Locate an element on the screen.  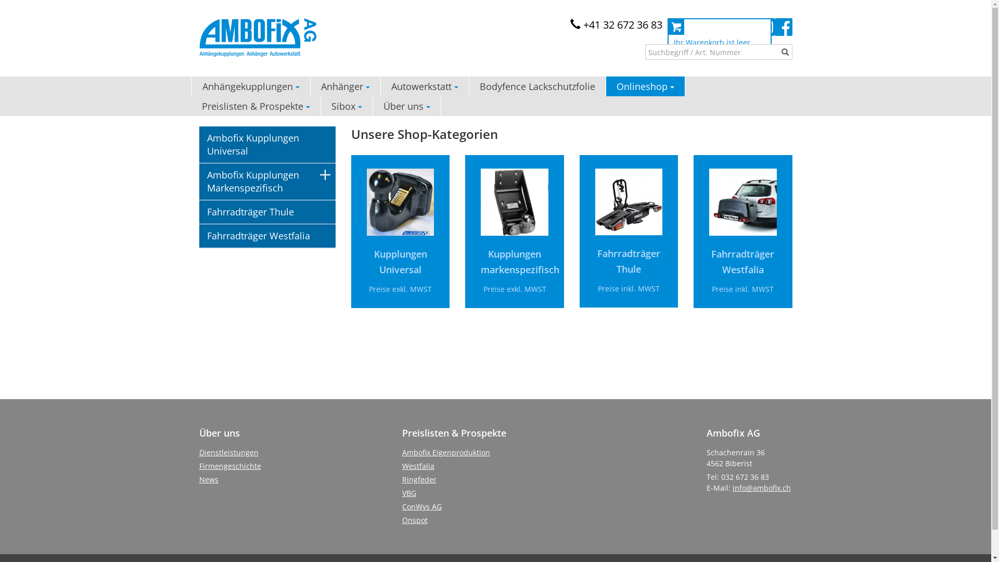
Kupplungen Universal is located at coordinates (401, 262).